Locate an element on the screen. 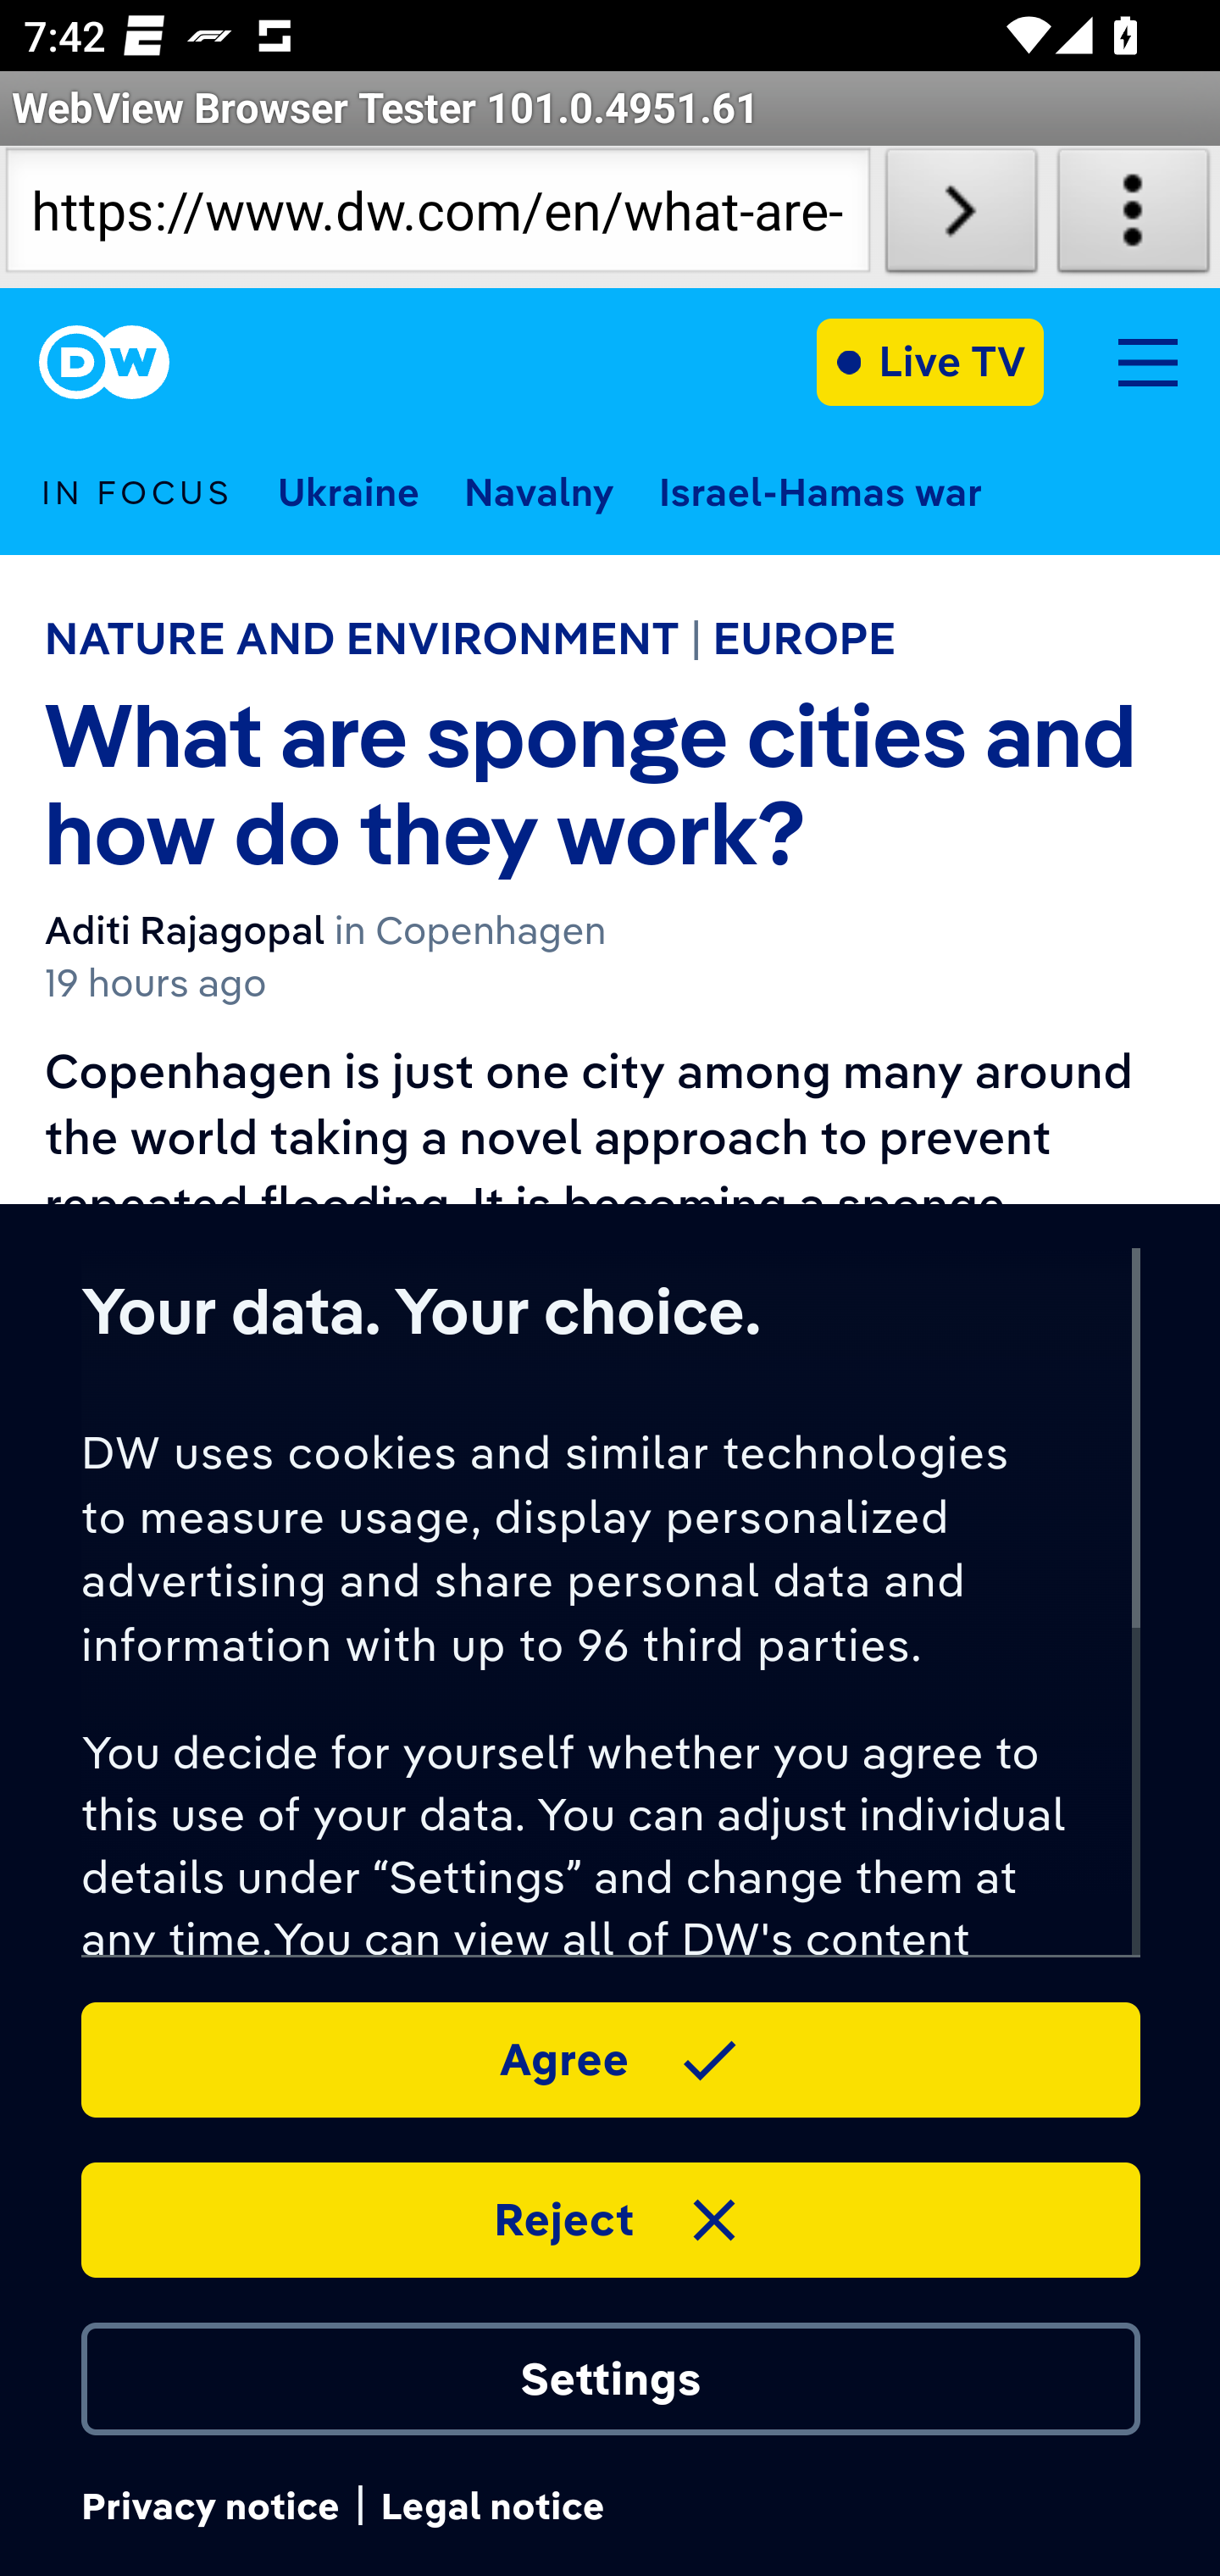 The height and width of the screenshot is (2576, 1220). Reject is located at coordinates (610, 2218).